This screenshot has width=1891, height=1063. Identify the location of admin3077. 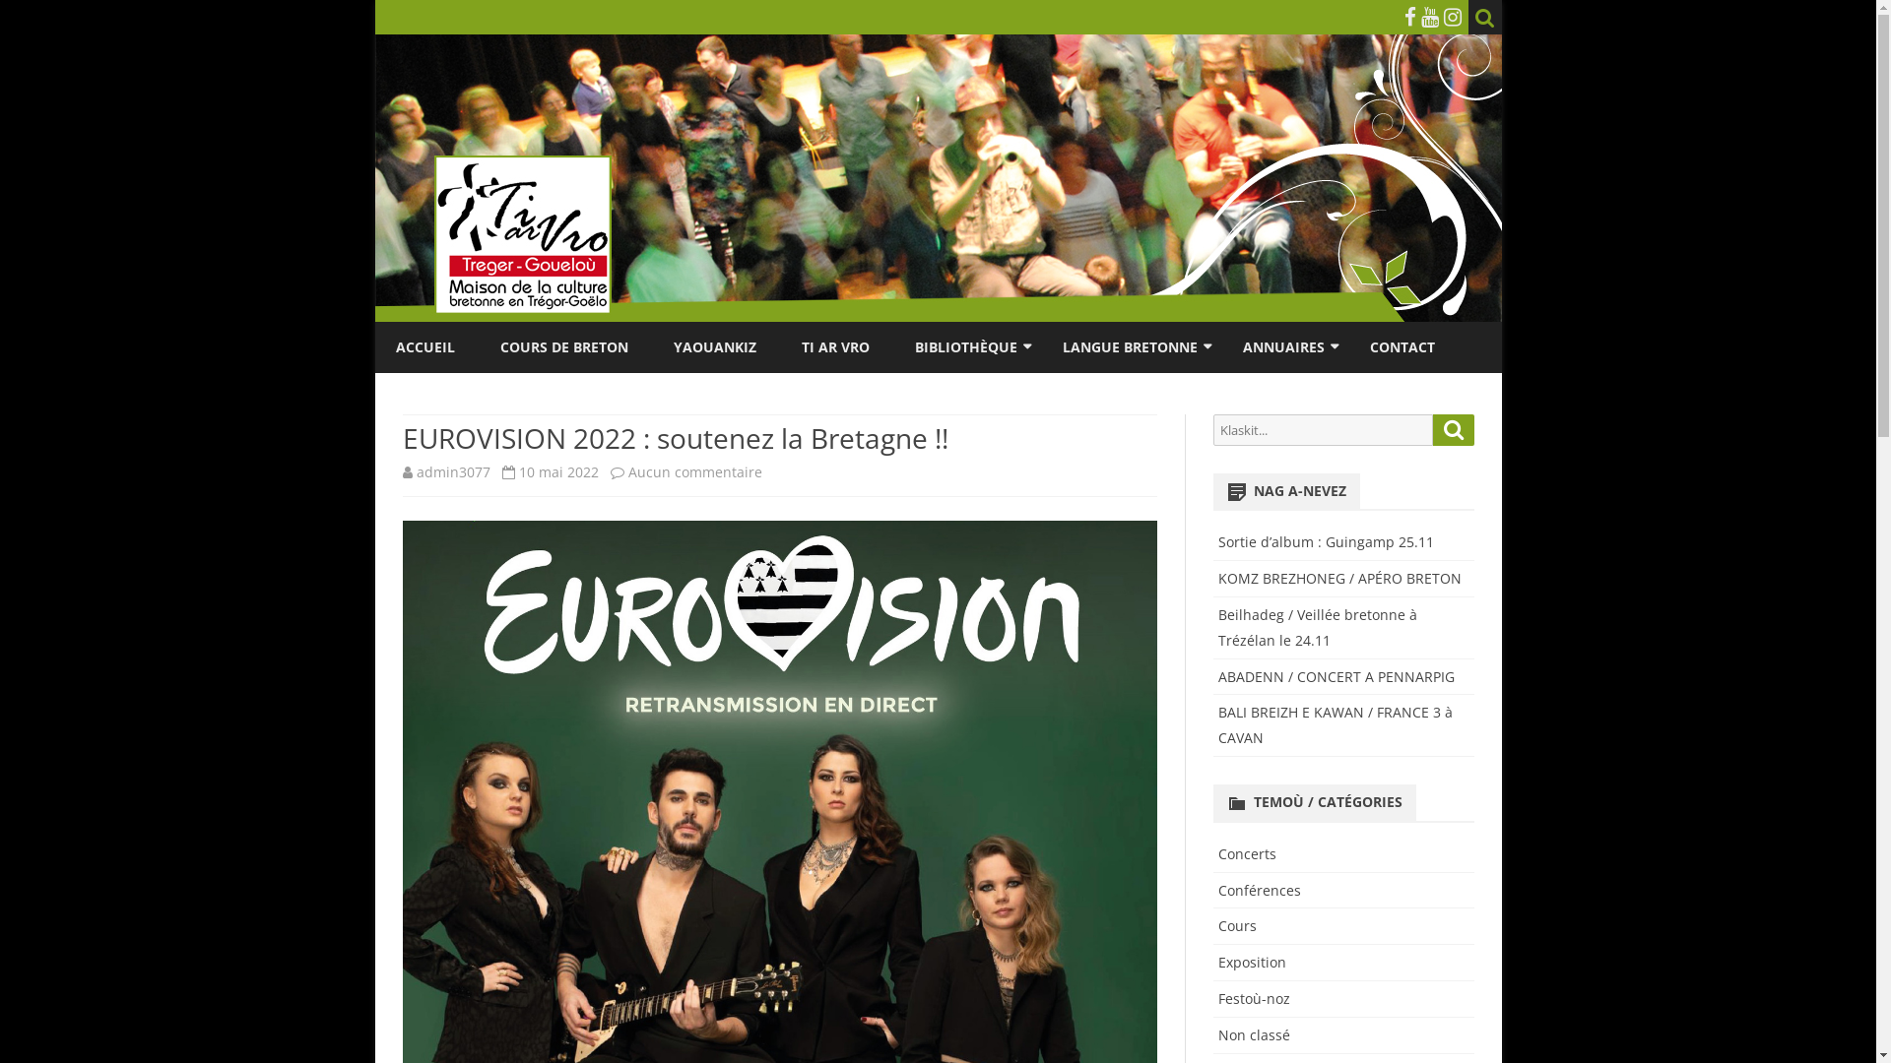
(453, 472).